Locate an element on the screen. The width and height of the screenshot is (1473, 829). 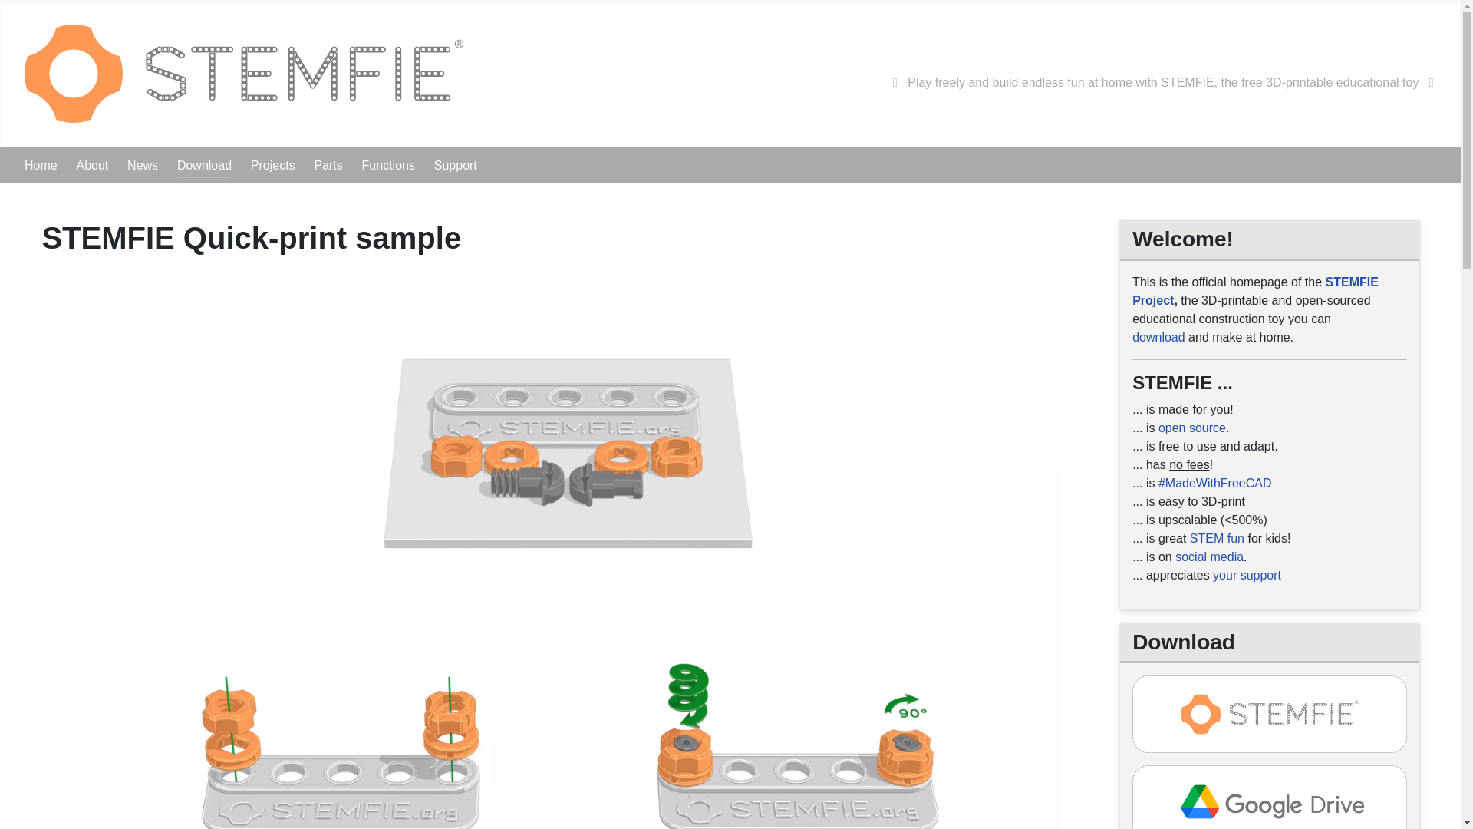
Parts is located at coordinates (327, 165).